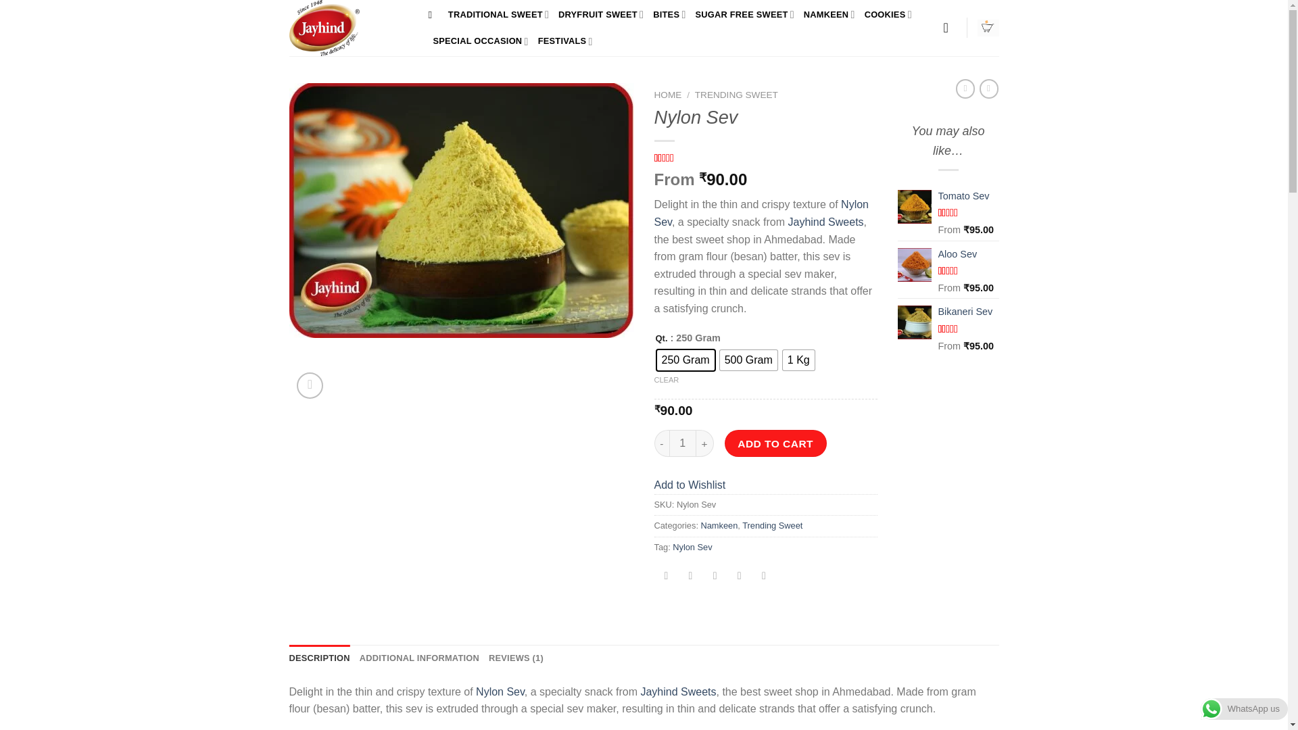 This screenshot has height=730, width=1298. I want to click on 1, so click(683, 443).